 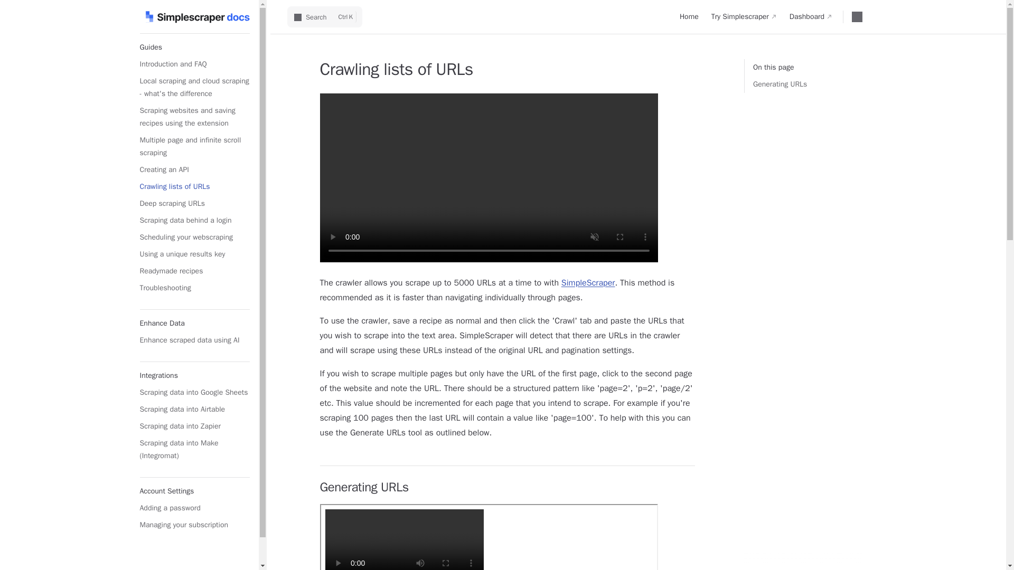 I want to click on Scraping websites and saving recipes using the extension, so click(x=194, y=117).